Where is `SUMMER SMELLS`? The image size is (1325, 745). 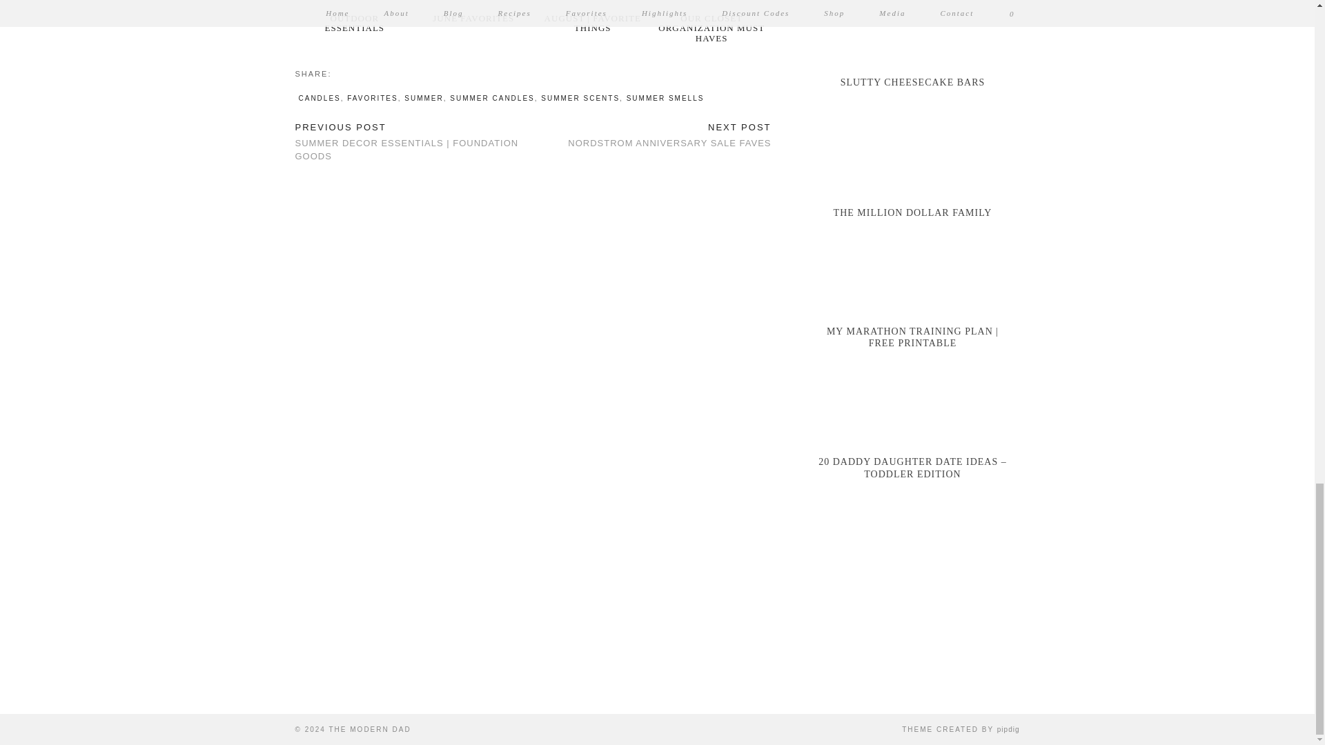 SUMMER SMELLS is located at coordinates (665, 98).